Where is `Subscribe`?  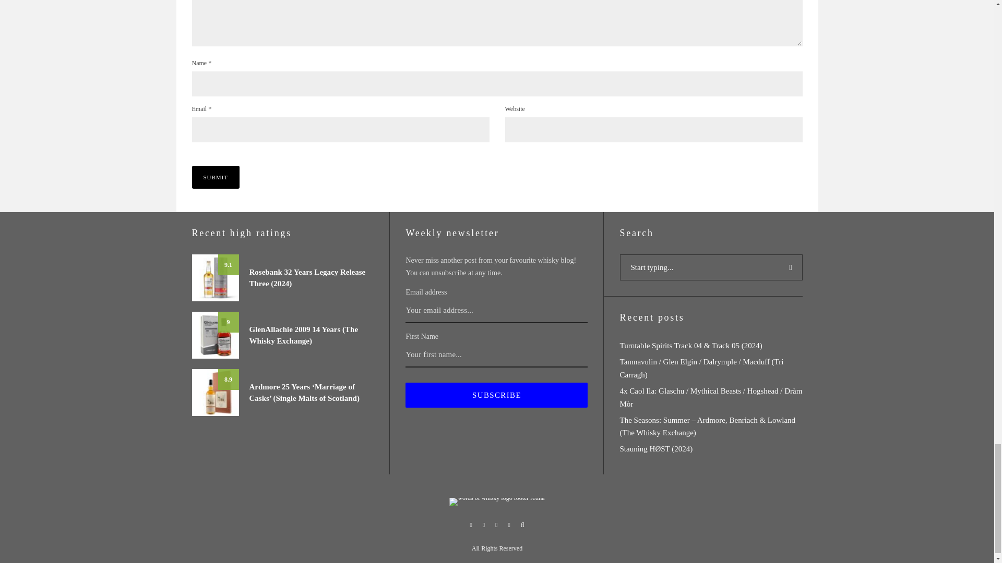
Subscribe is located at coordinates (496, 395).